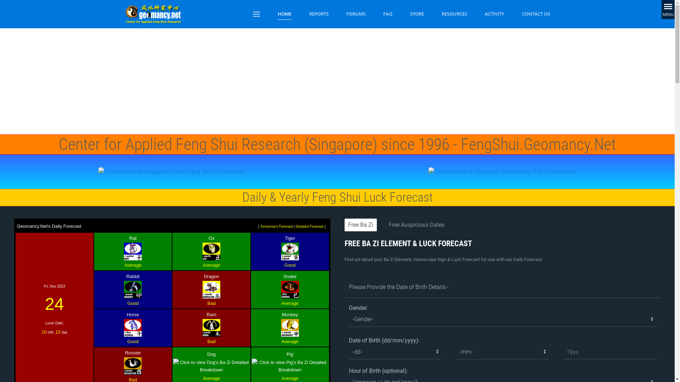 The height and width of the screenshot is (382, 680). What do you see at coordinates (416, 225) in the screenshot?
I see `Free Auspicious Dates` at bounding box center [416, 225].